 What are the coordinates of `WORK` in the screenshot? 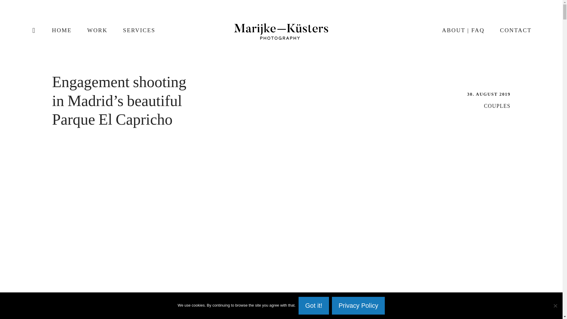 It's located at (97, 30).